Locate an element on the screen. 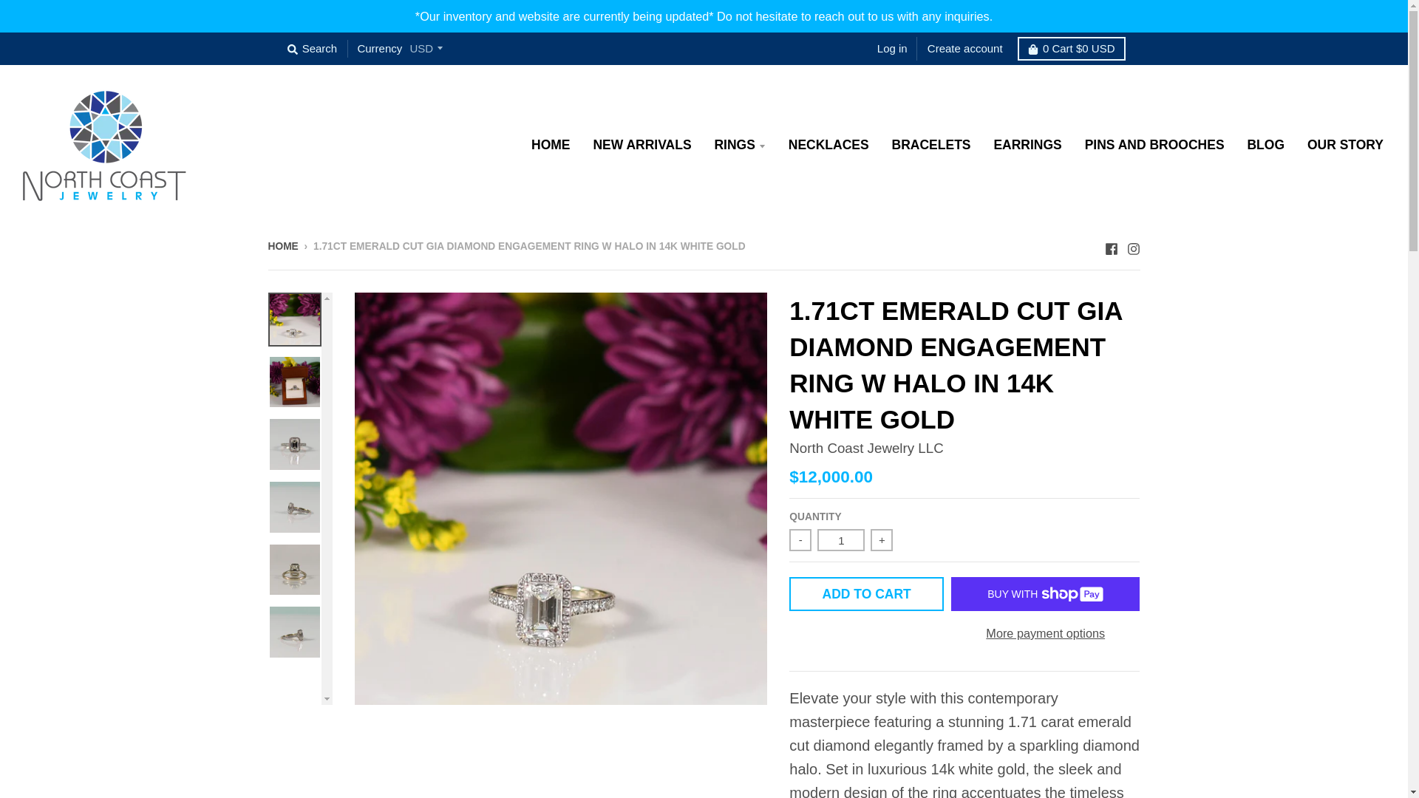 Image resolution: width=1419 pixels, height=798 pixels. Create account is located at coordinates (965, 49).